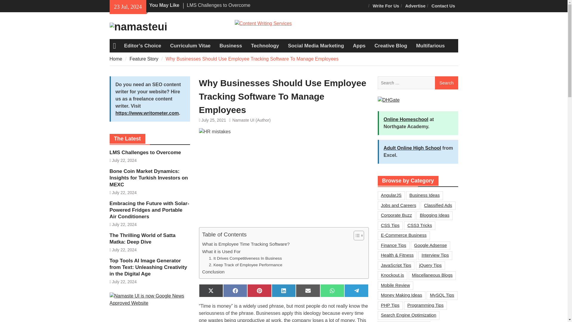 This screenshot has width=572, height=322. I want to click on Social Media Marketing, so click(316, 46).